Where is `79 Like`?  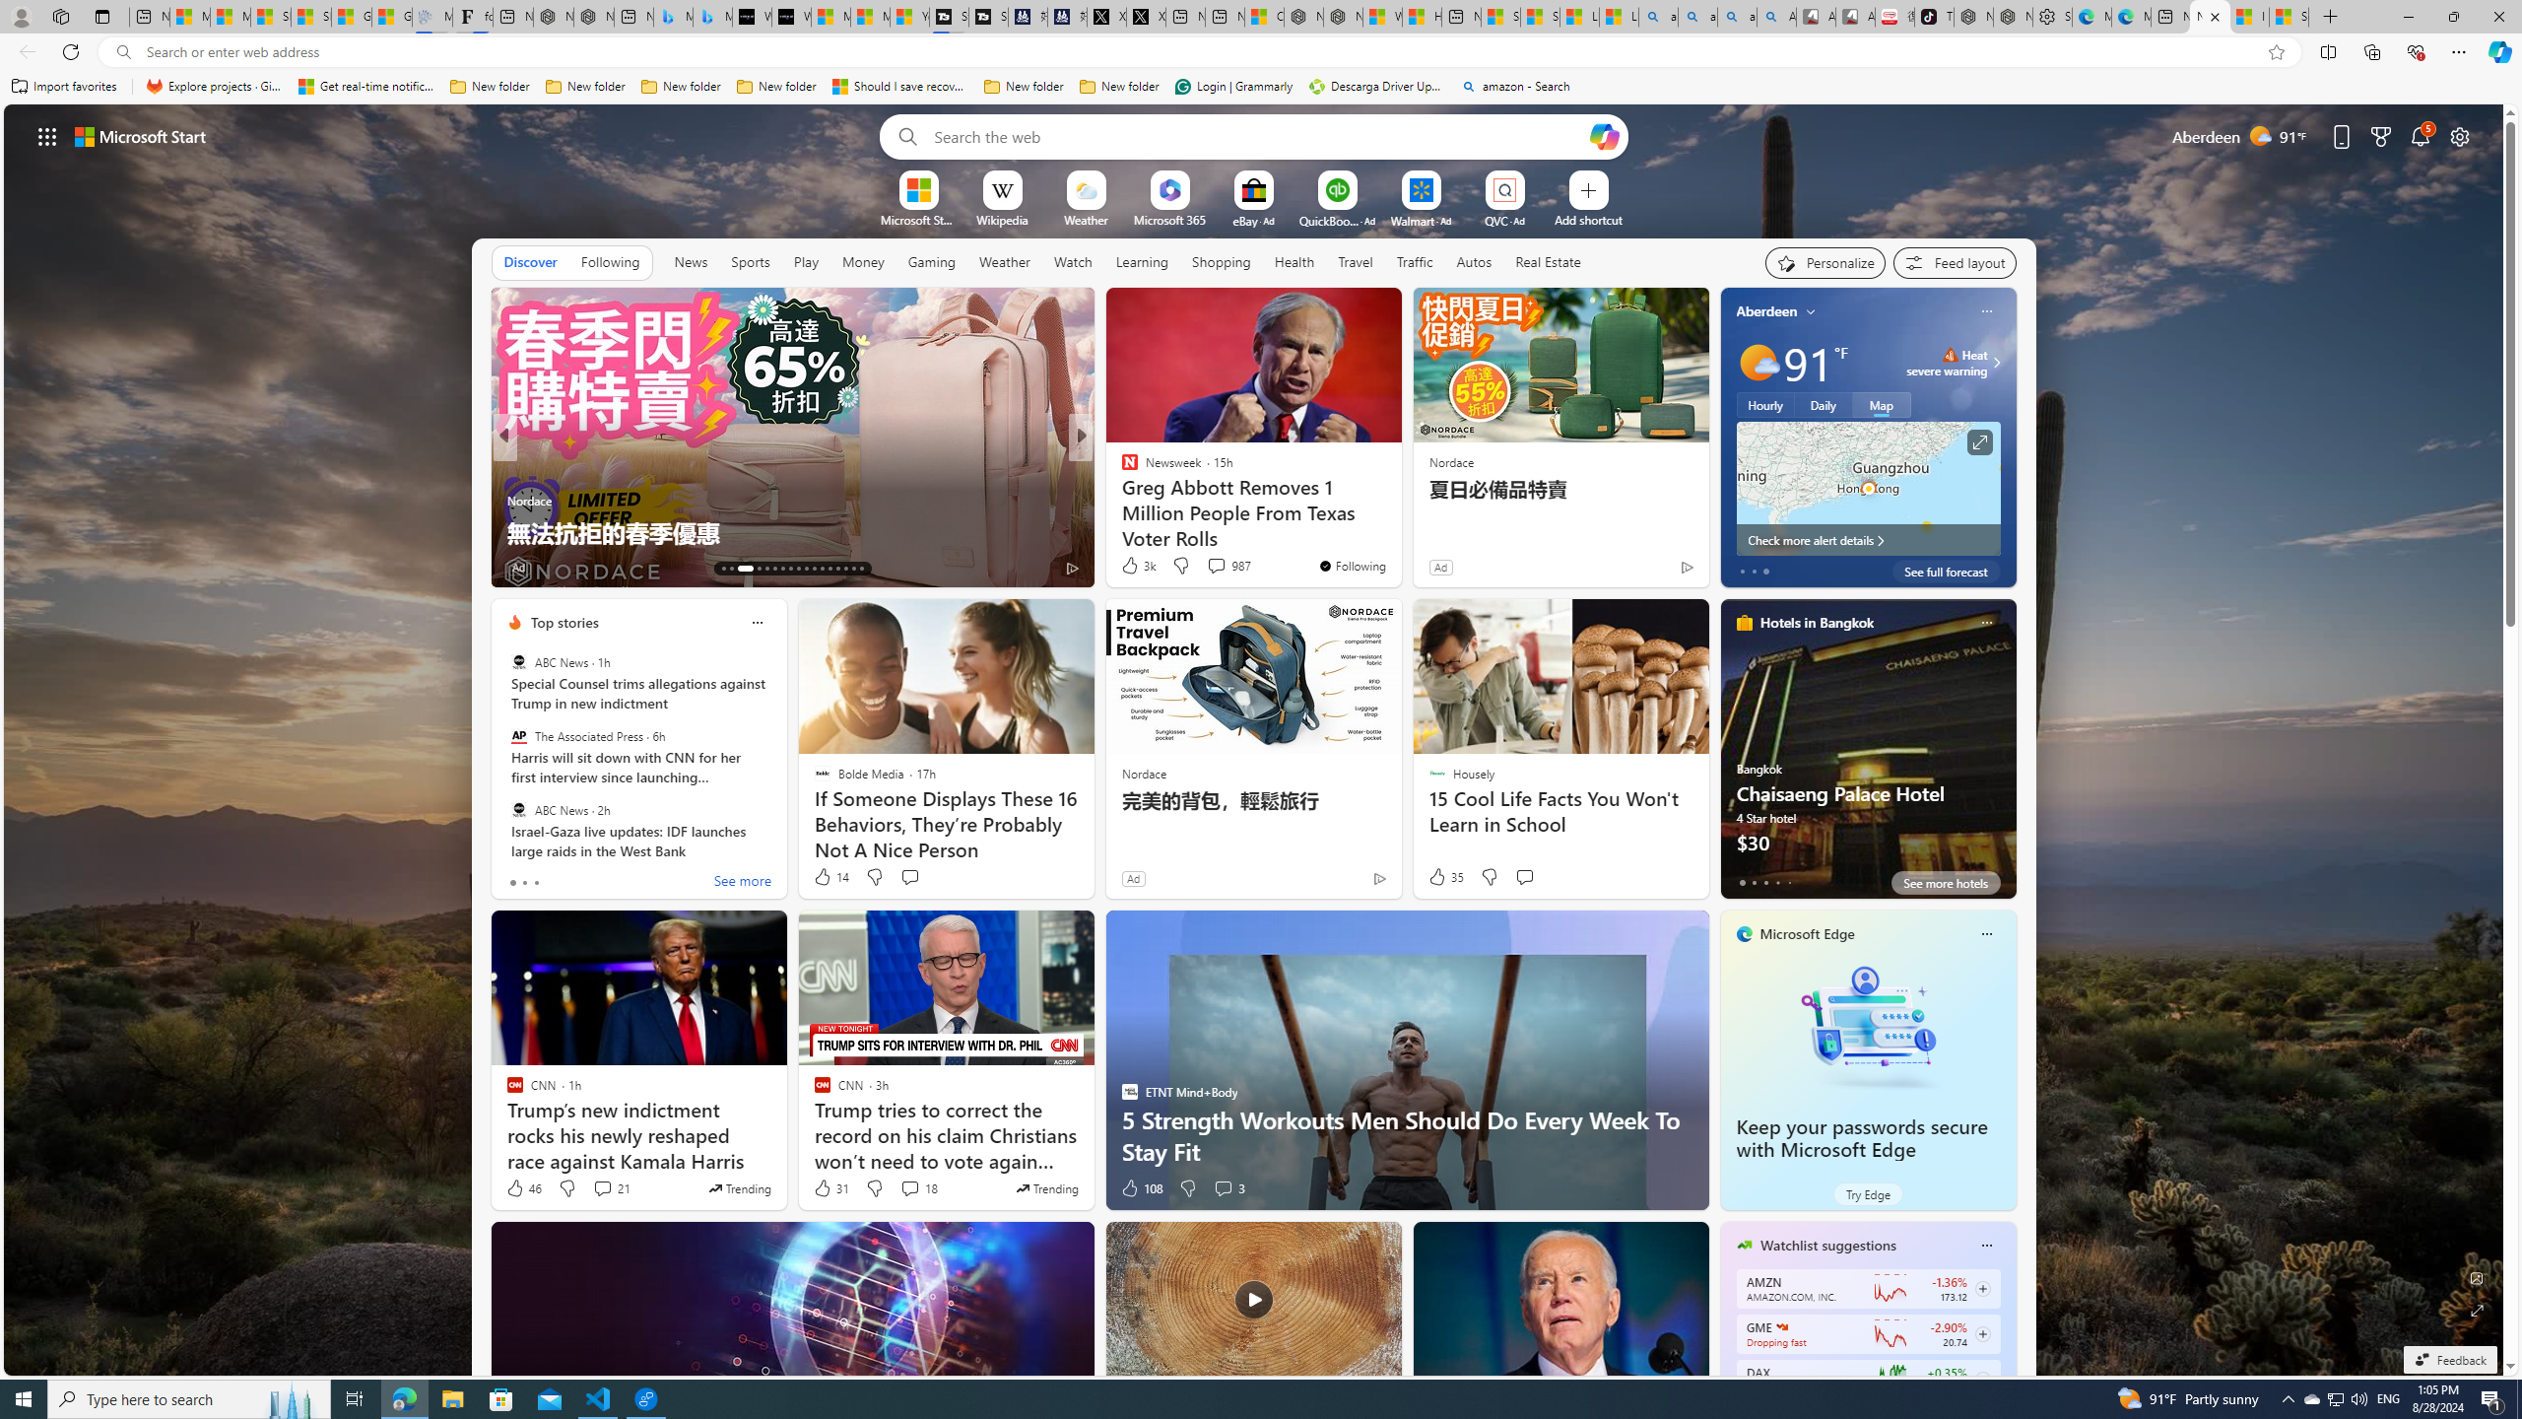
79 Like is located at coordinates (1131, 568).